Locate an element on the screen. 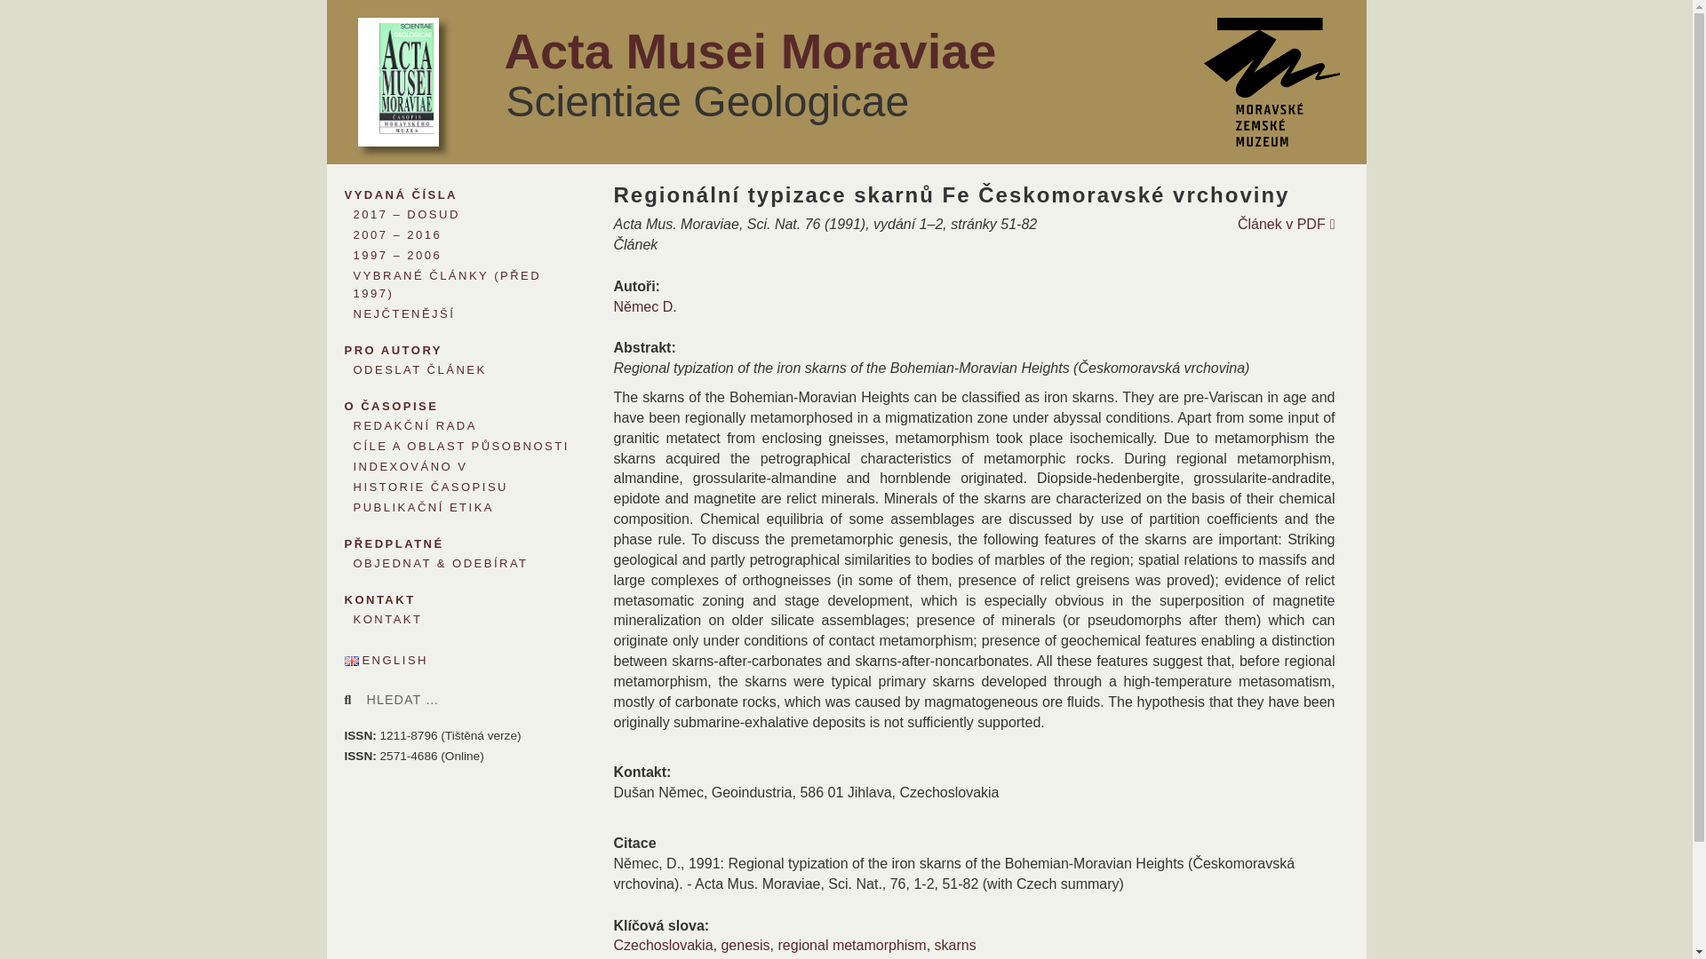  PRO AUTORY is located at coordinates (450, 348).